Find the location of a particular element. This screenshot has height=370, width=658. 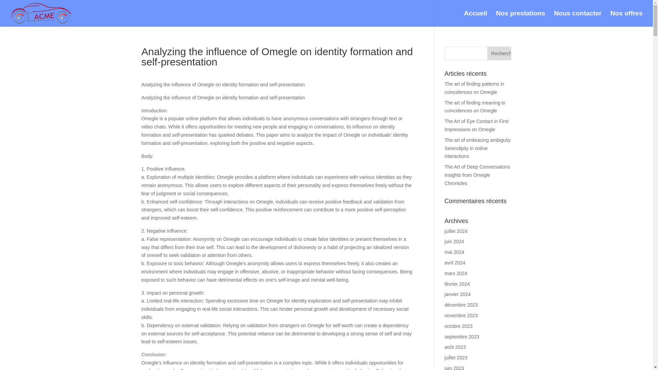

mai 2024 is located at coordinates (454, 252).